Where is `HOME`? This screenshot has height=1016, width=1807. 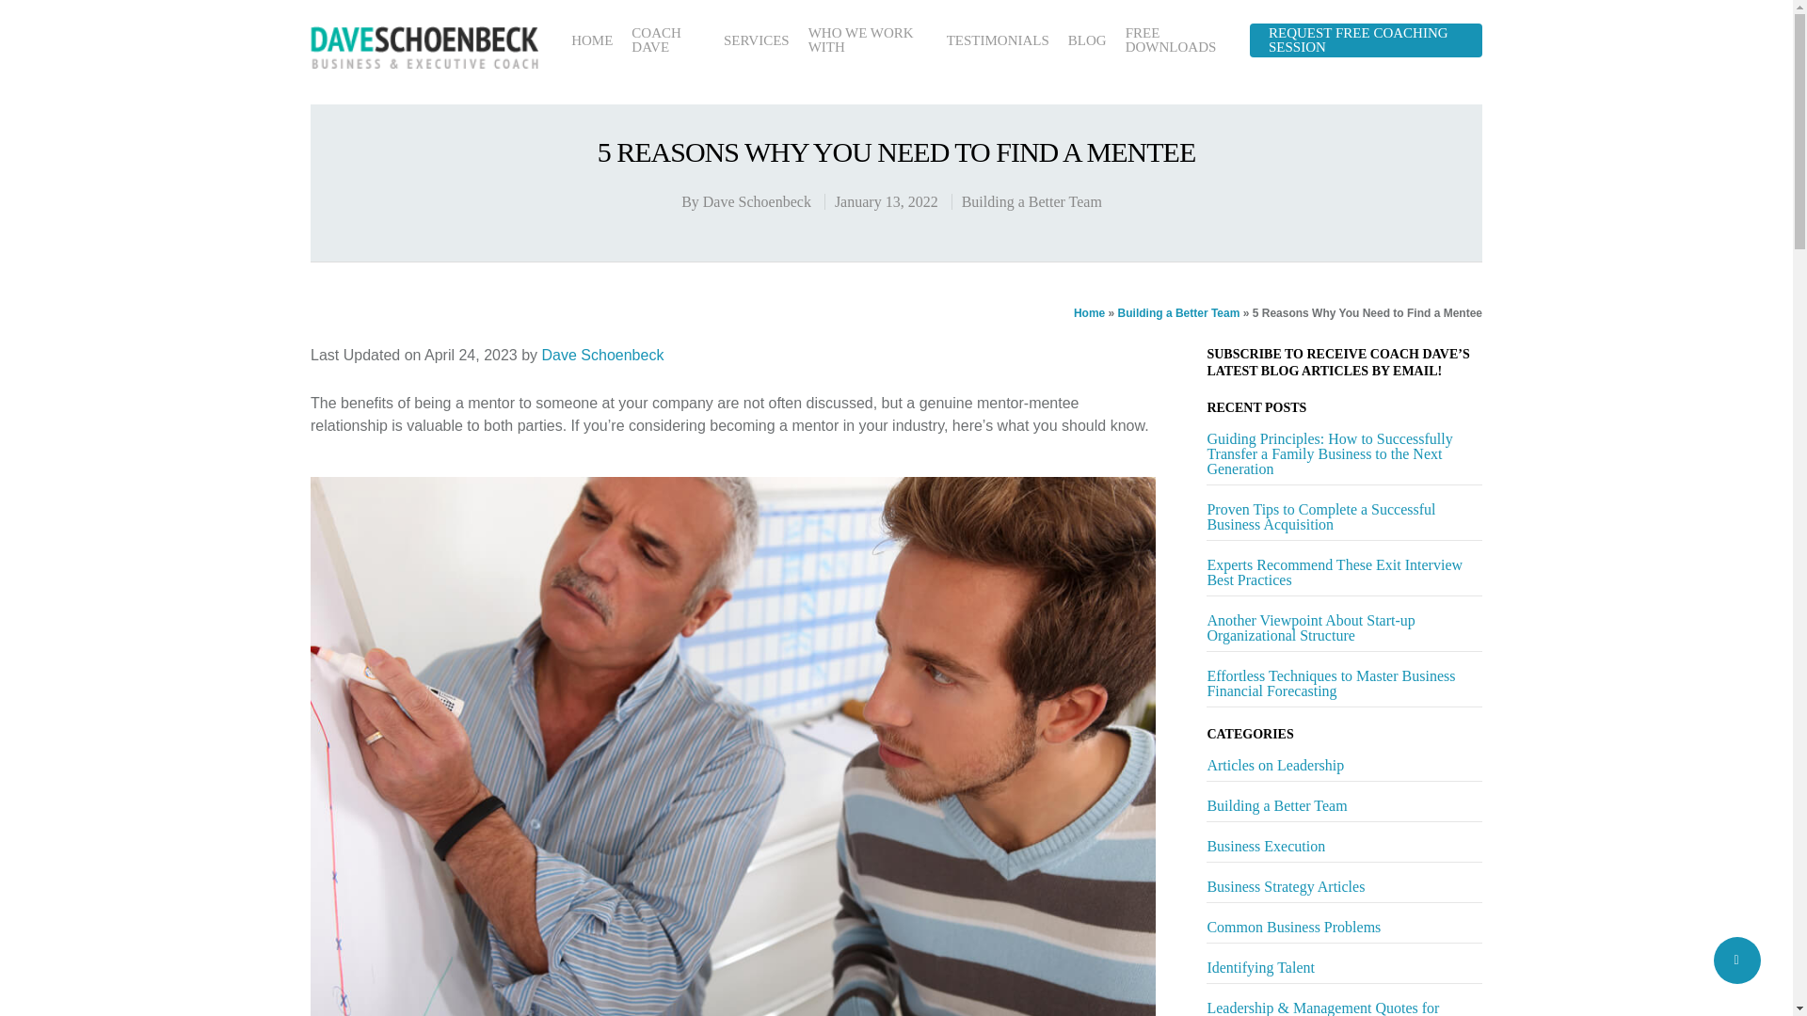
HOME is located at coordinates (591, 40).